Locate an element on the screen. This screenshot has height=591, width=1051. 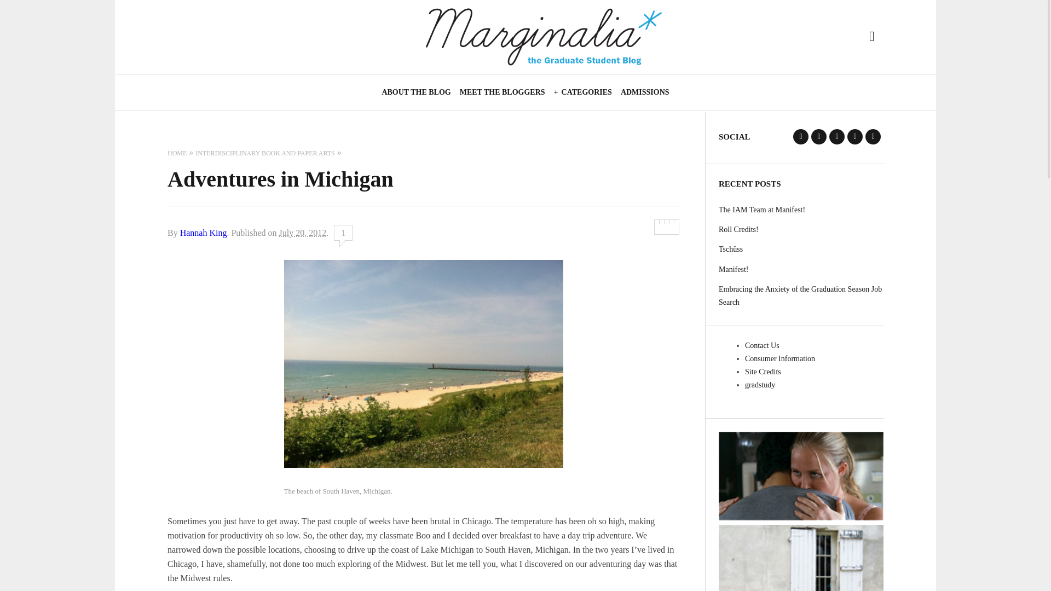
MEET THE BLOGGERS is located at coordinates (503, 92).